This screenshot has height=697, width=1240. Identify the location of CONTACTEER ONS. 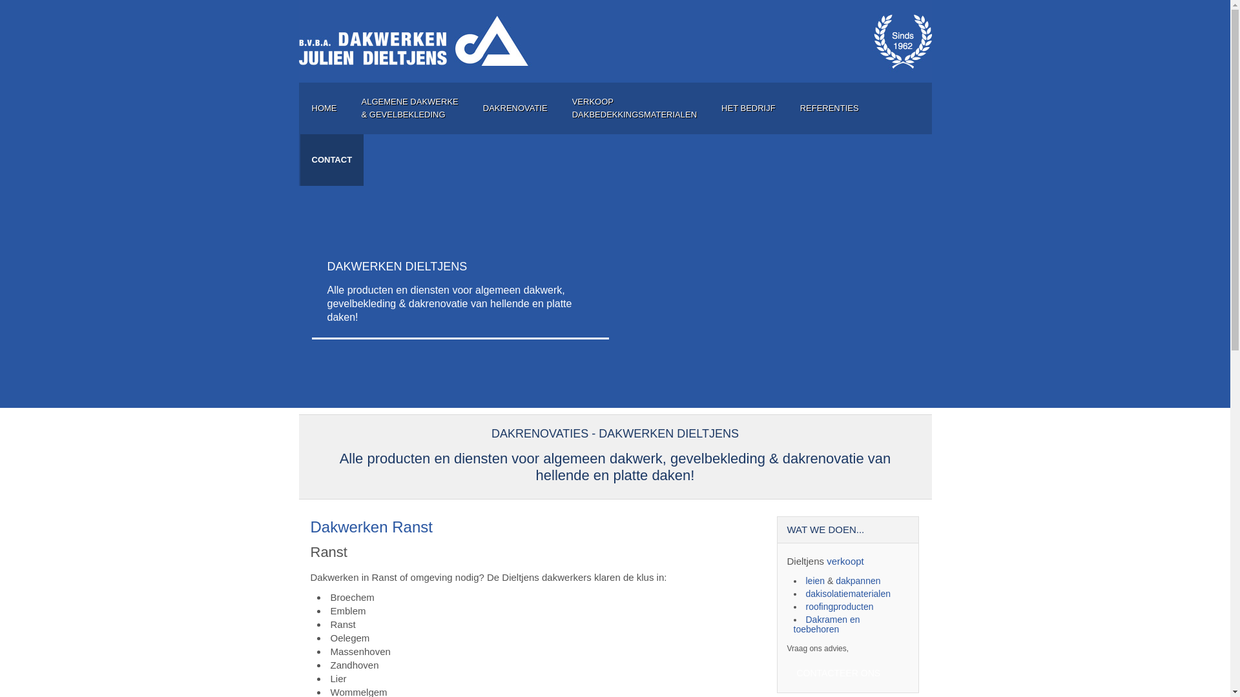
(838, 673).